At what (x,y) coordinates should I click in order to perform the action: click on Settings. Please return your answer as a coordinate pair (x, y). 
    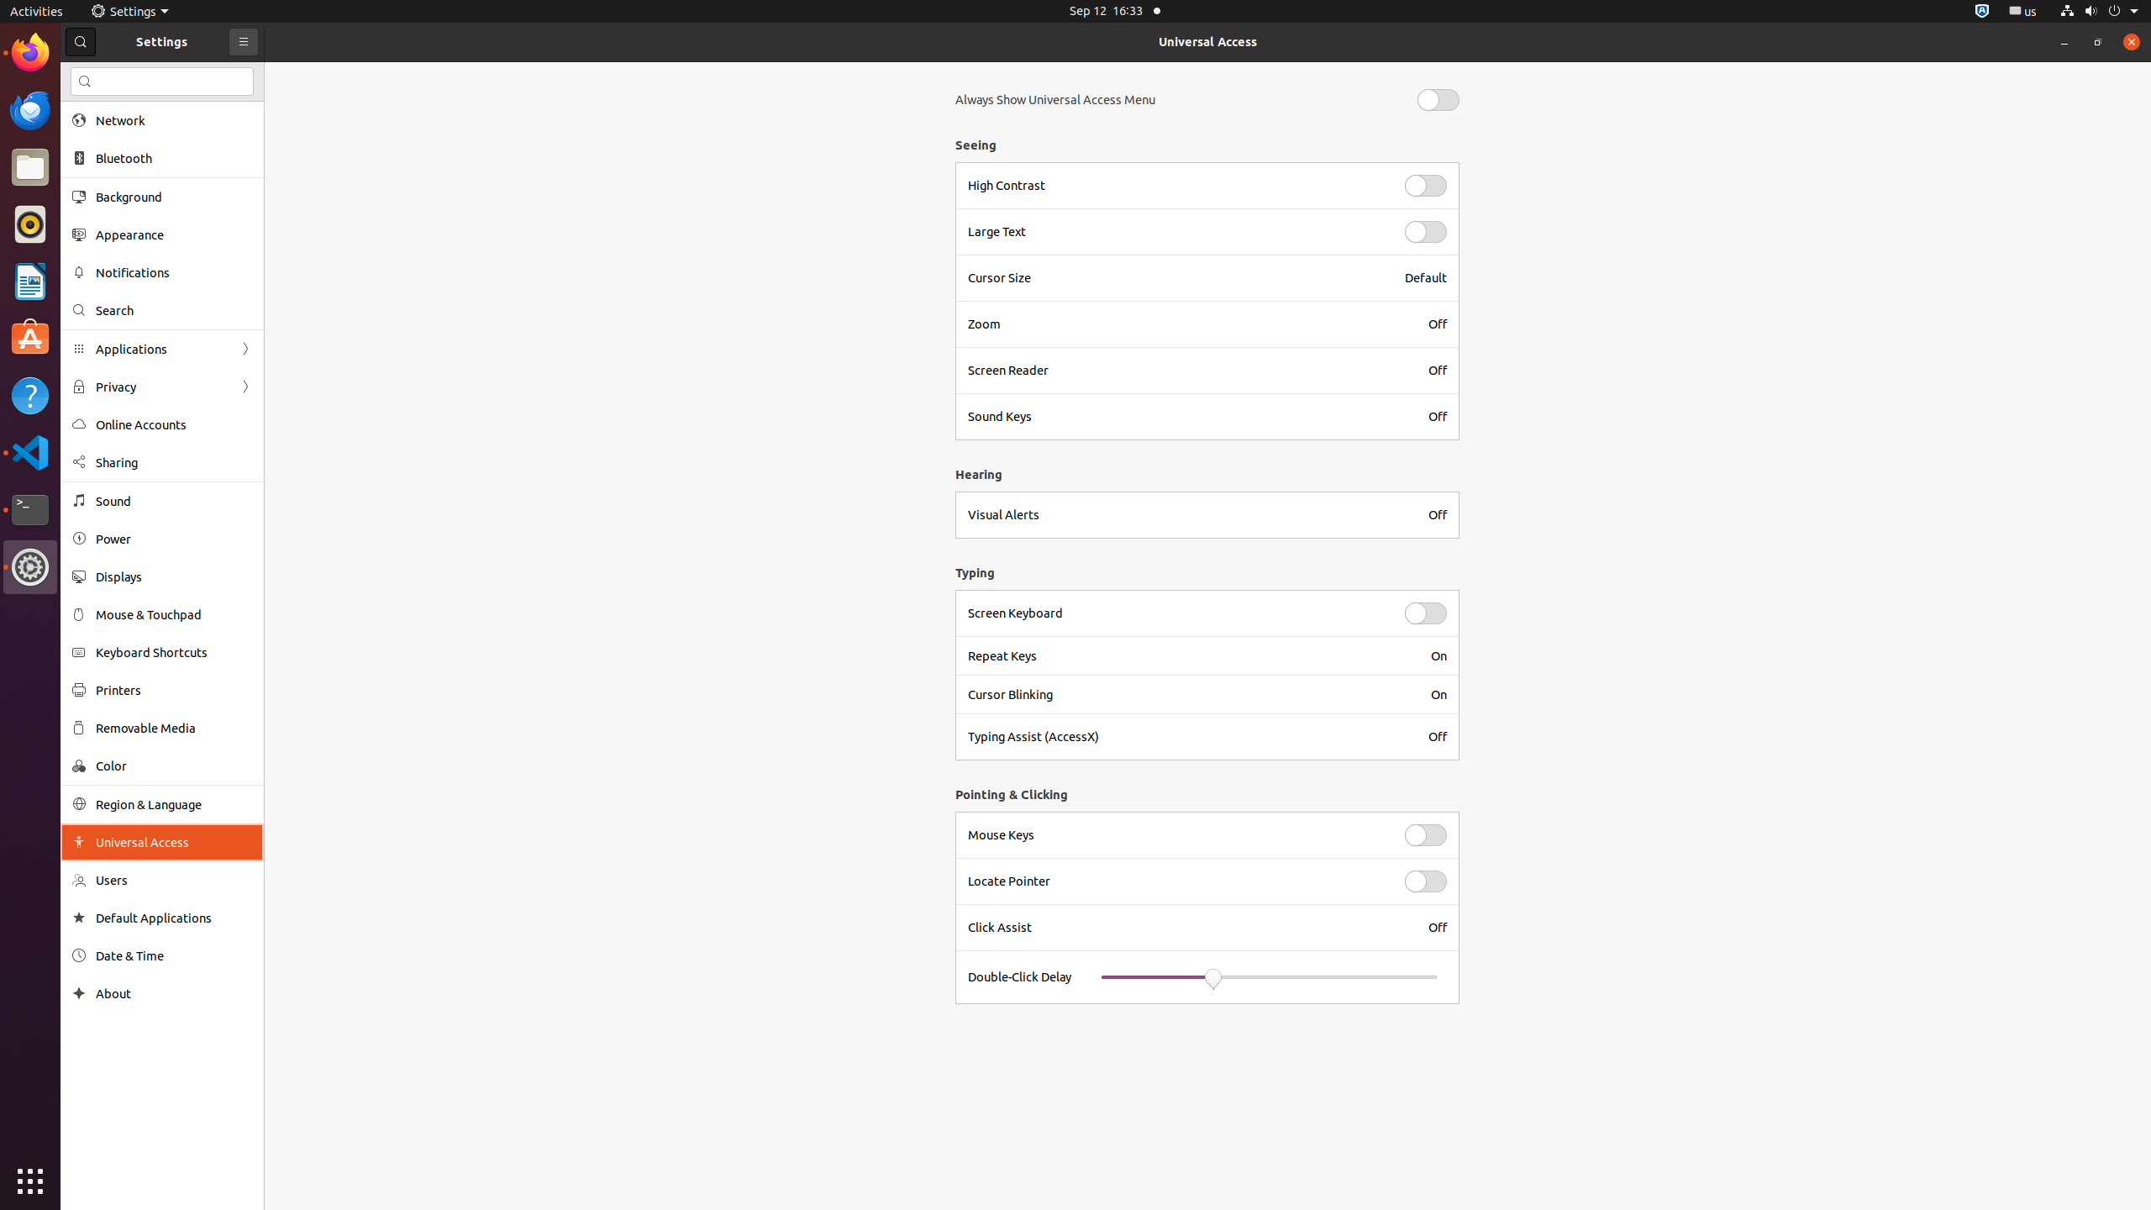
    Looking at the image, I should click on (30, 567).